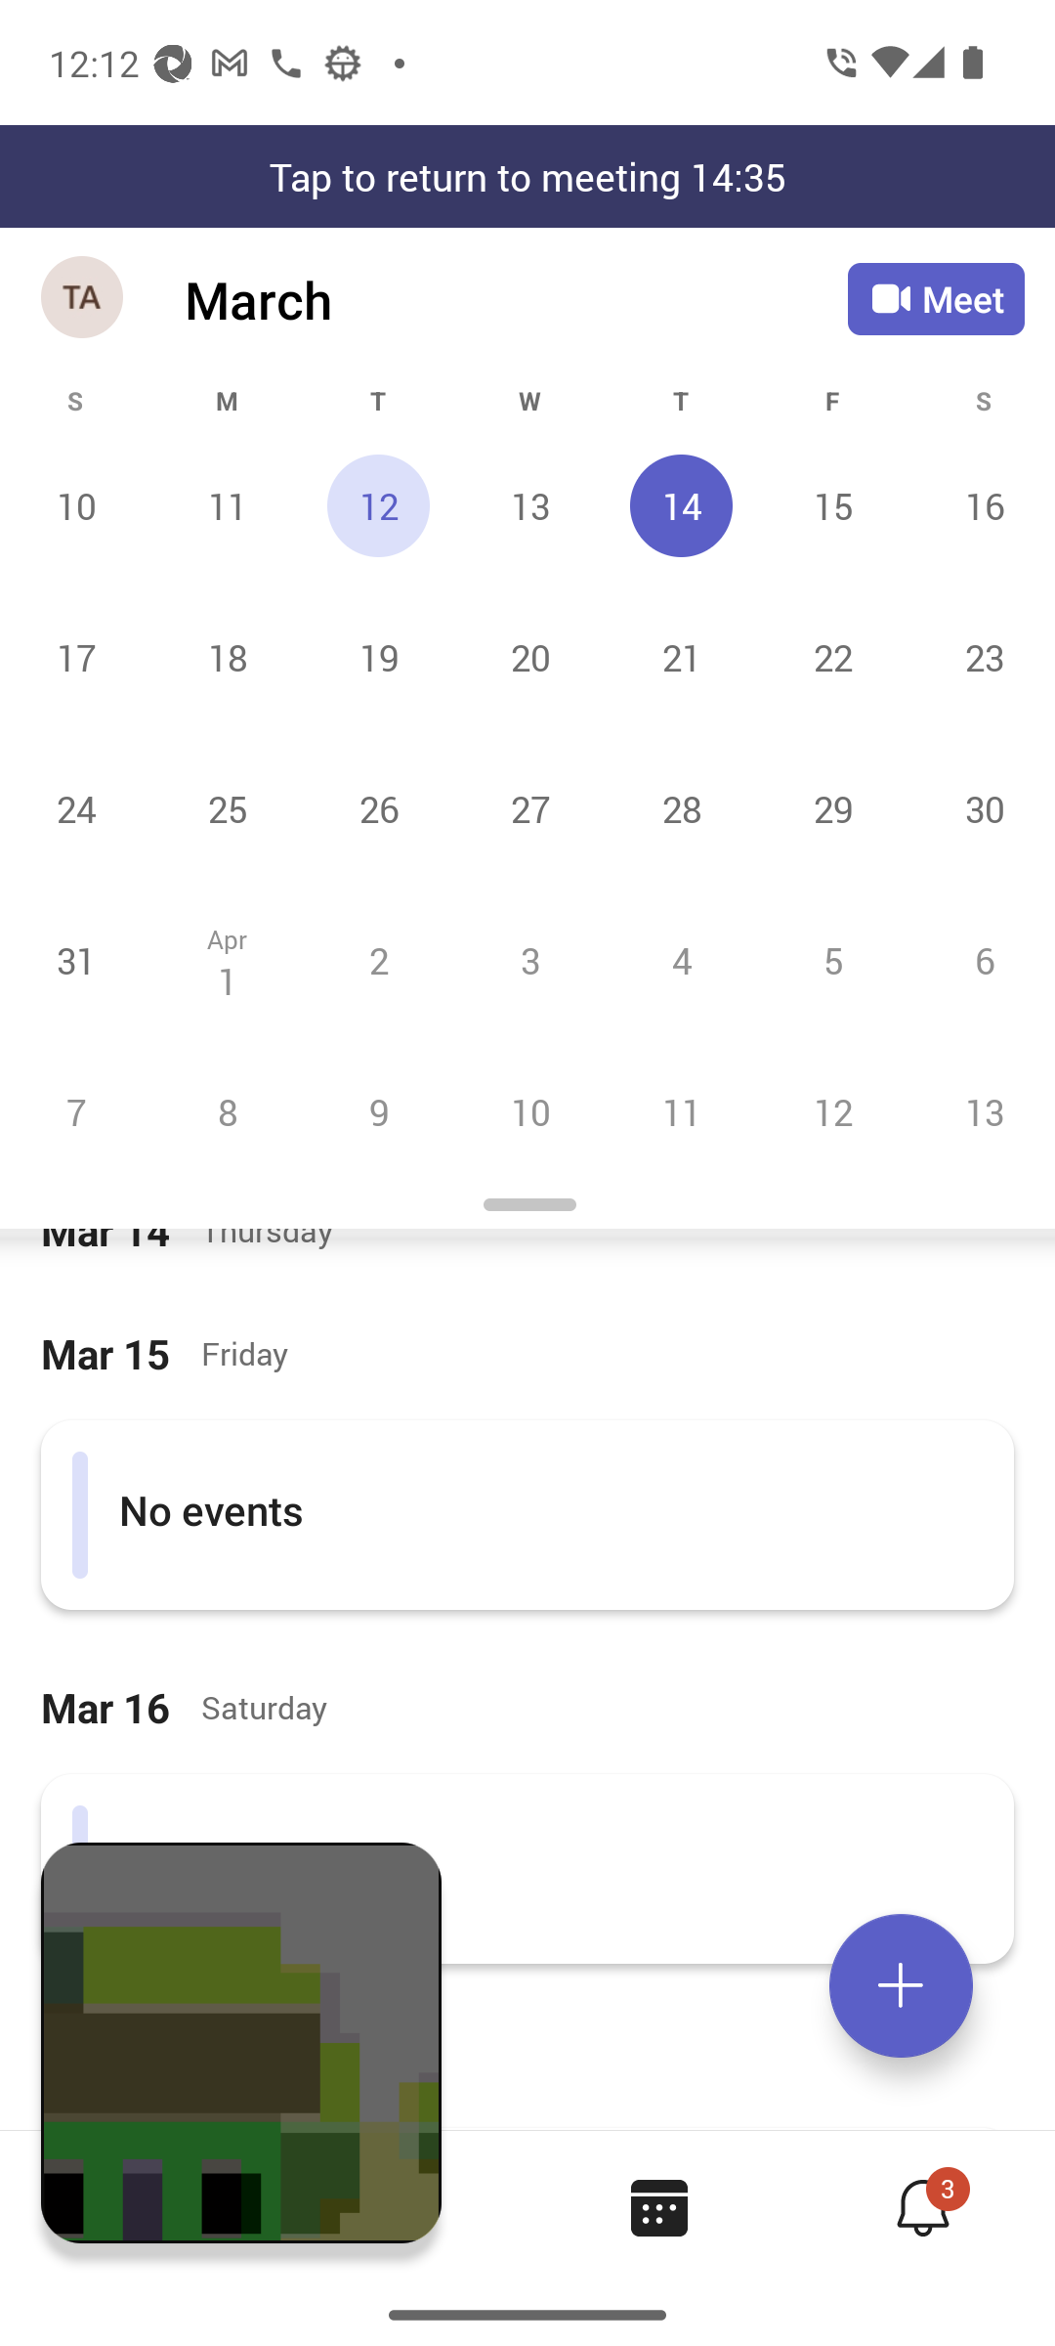  Describe the element at coordinates (901, 1985) in the screenshot. I see `Expand meetings menu` at that location.